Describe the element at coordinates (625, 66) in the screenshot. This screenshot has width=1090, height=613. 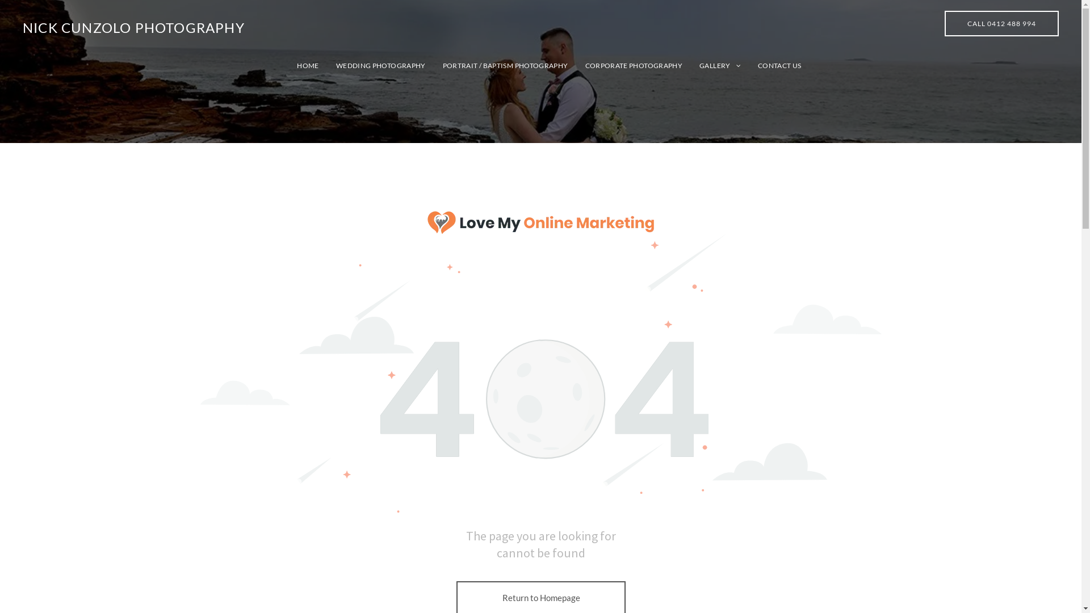
I see `CORPORATE PHOTOGRAPHY` at that location.